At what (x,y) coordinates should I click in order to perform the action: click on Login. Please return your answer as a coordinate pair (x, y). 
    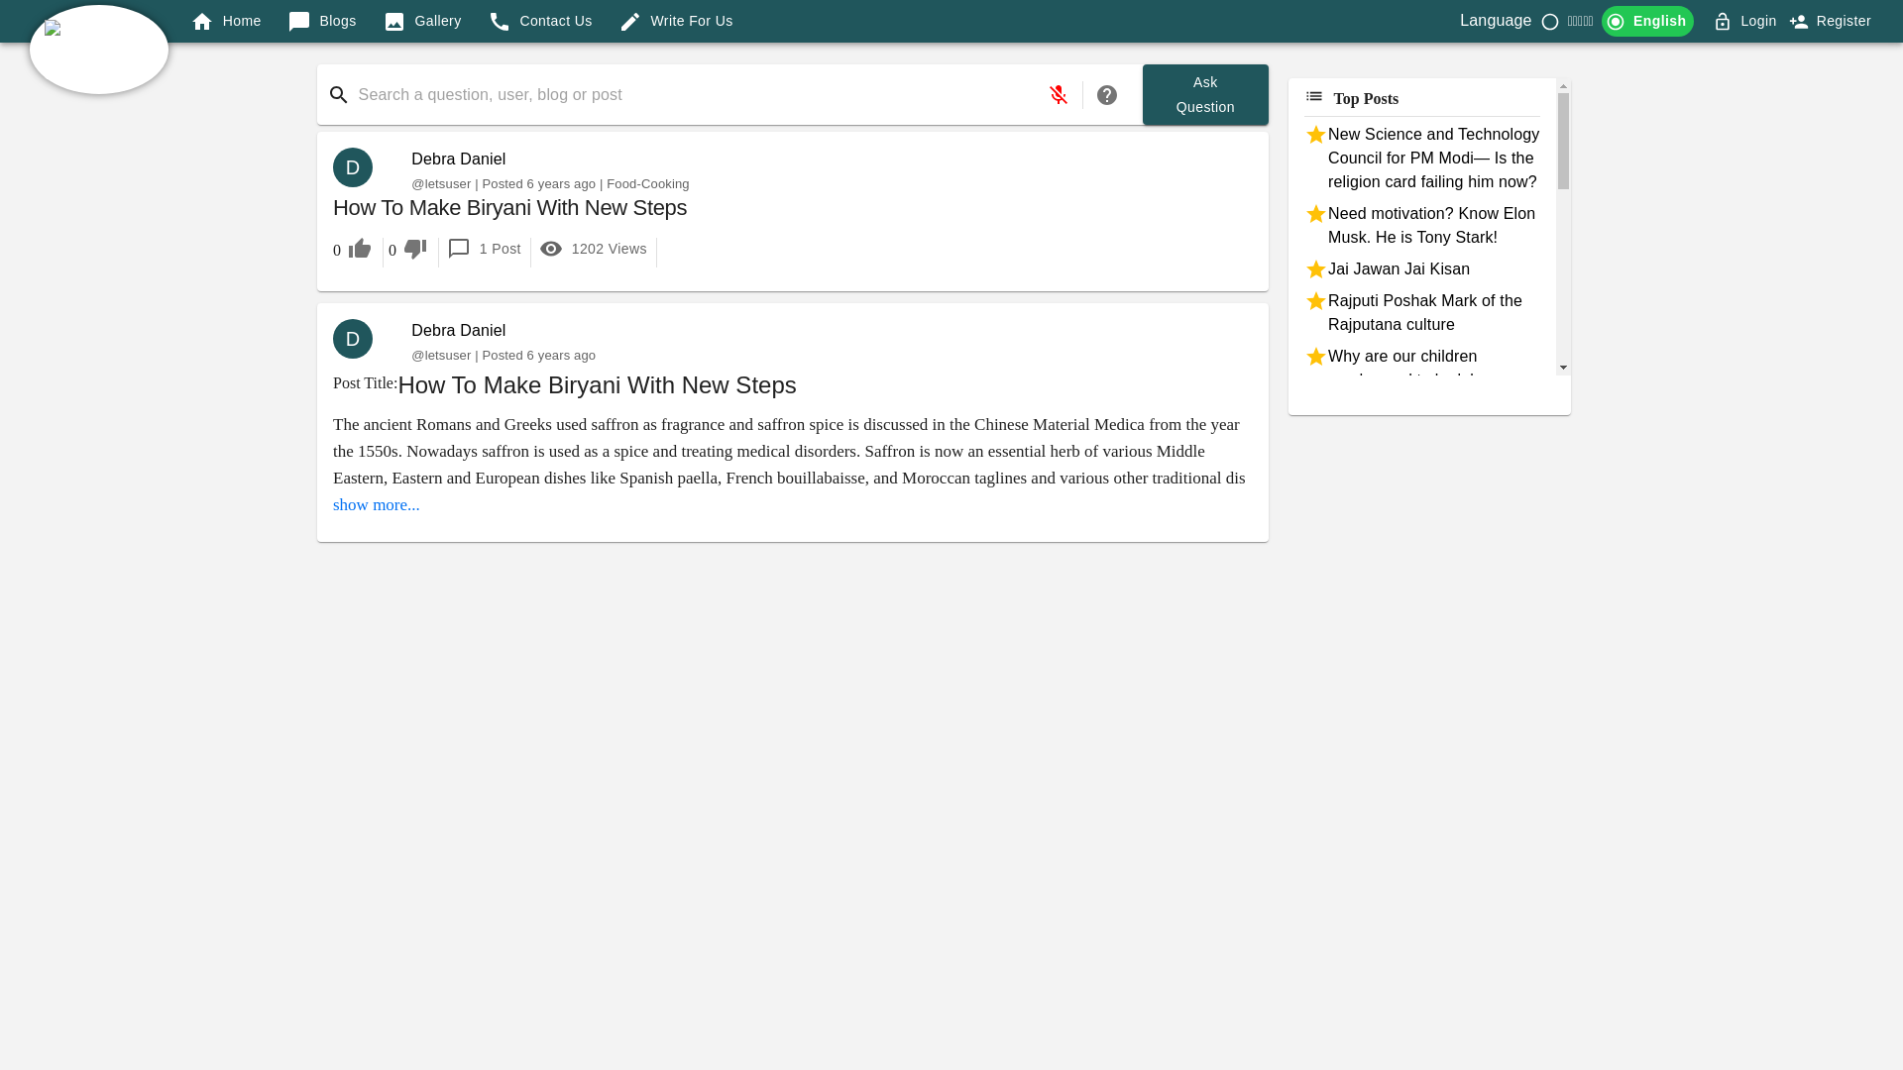
    Looking at the image, I should click on (1758, 20).